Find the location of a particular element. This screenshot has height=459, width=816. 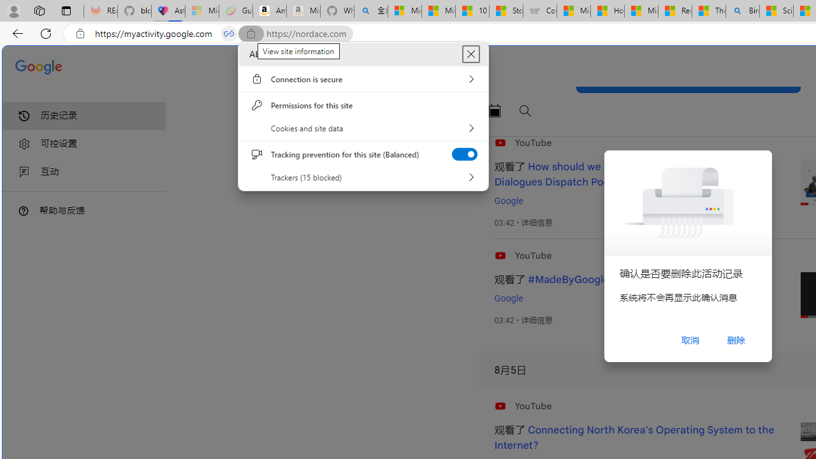

Microsoft-Report a Concern to Bing - Sleeping is located at coordinates (201, 11).